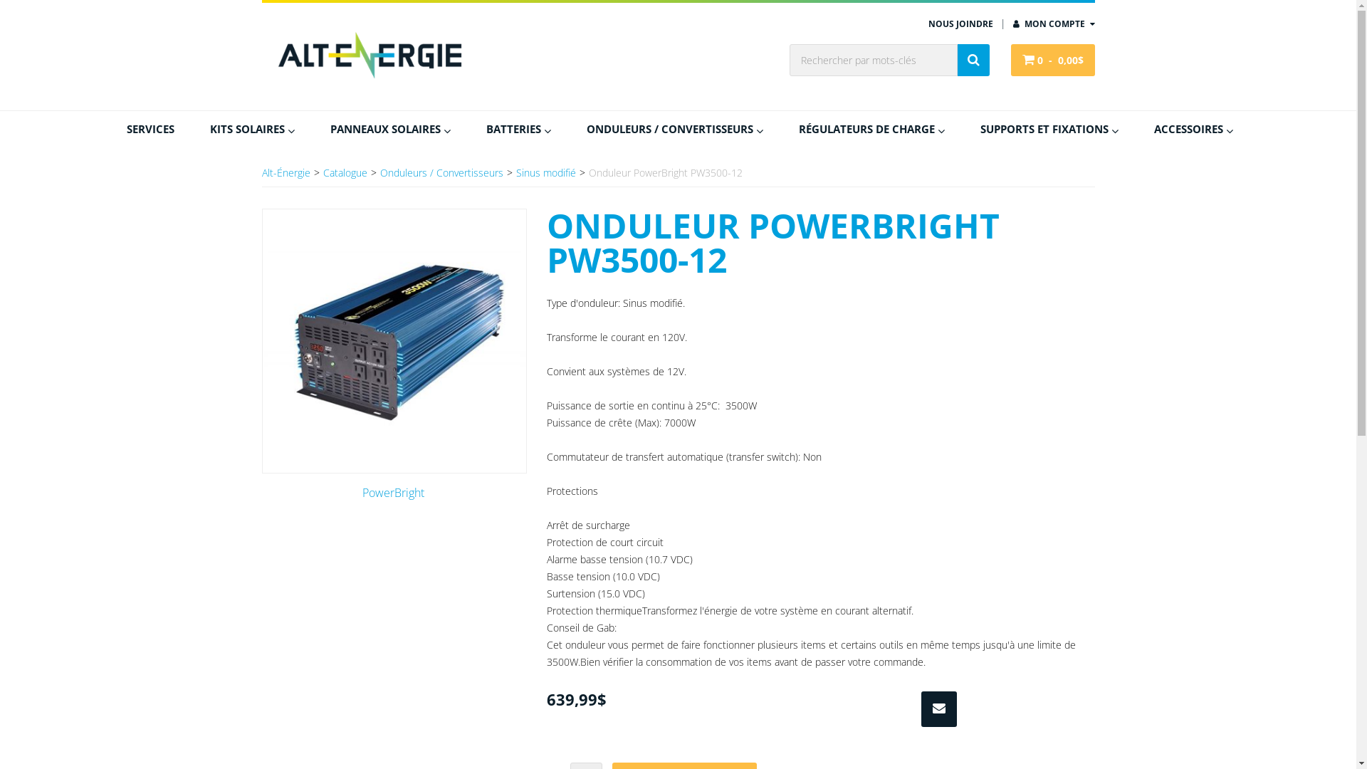 The width and height of the screenshot is (1367, 769). I want to click on ACCESSOIRES, so click(1188, 128).